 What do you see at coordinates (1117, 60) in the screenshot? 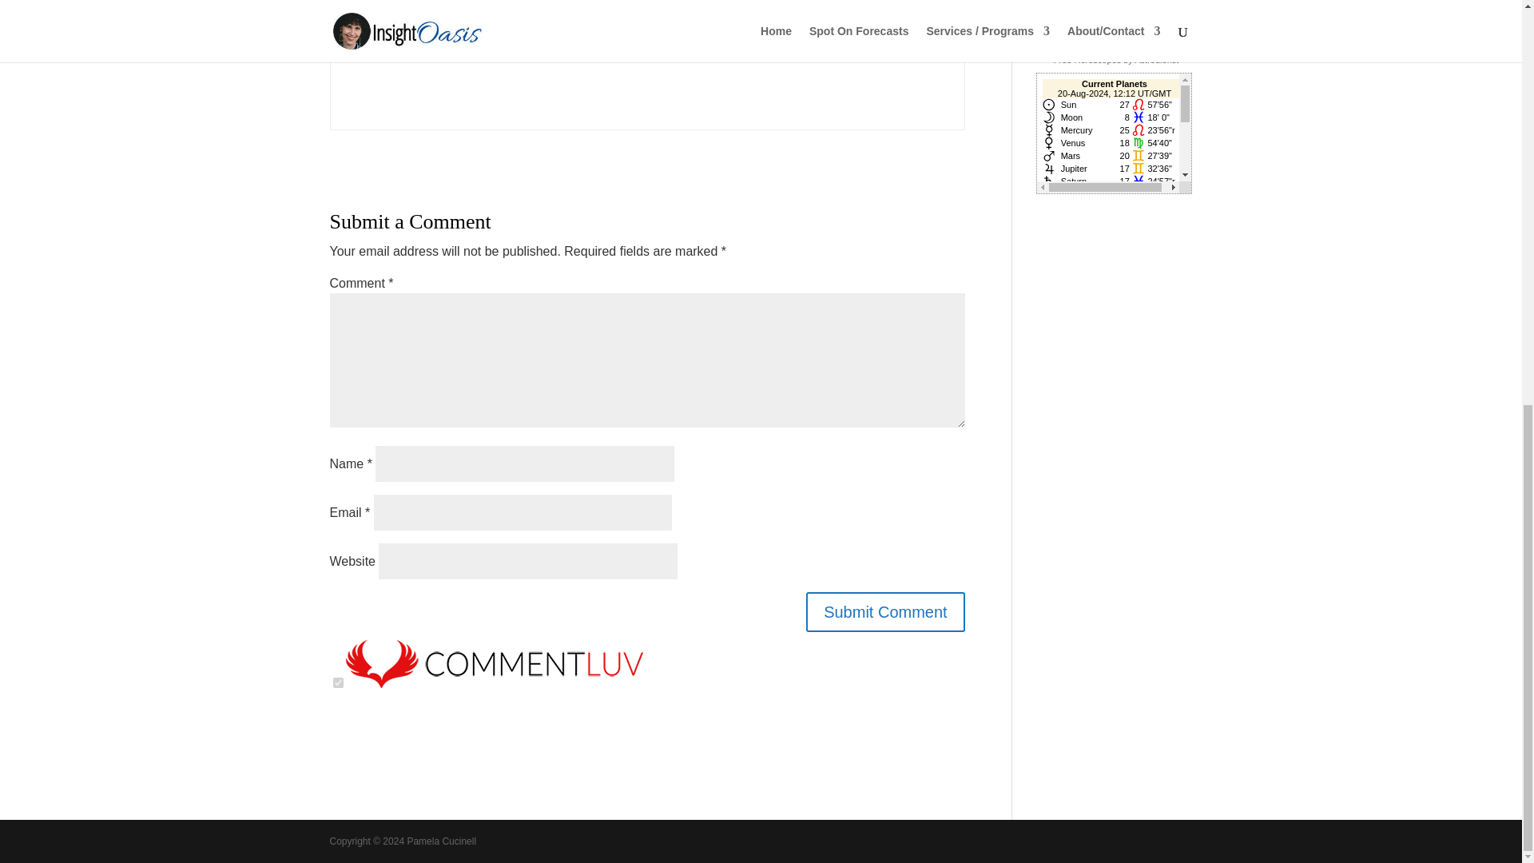
I see `Free Horoscopes by Astrodienst` at bounding box center [1117, 60].